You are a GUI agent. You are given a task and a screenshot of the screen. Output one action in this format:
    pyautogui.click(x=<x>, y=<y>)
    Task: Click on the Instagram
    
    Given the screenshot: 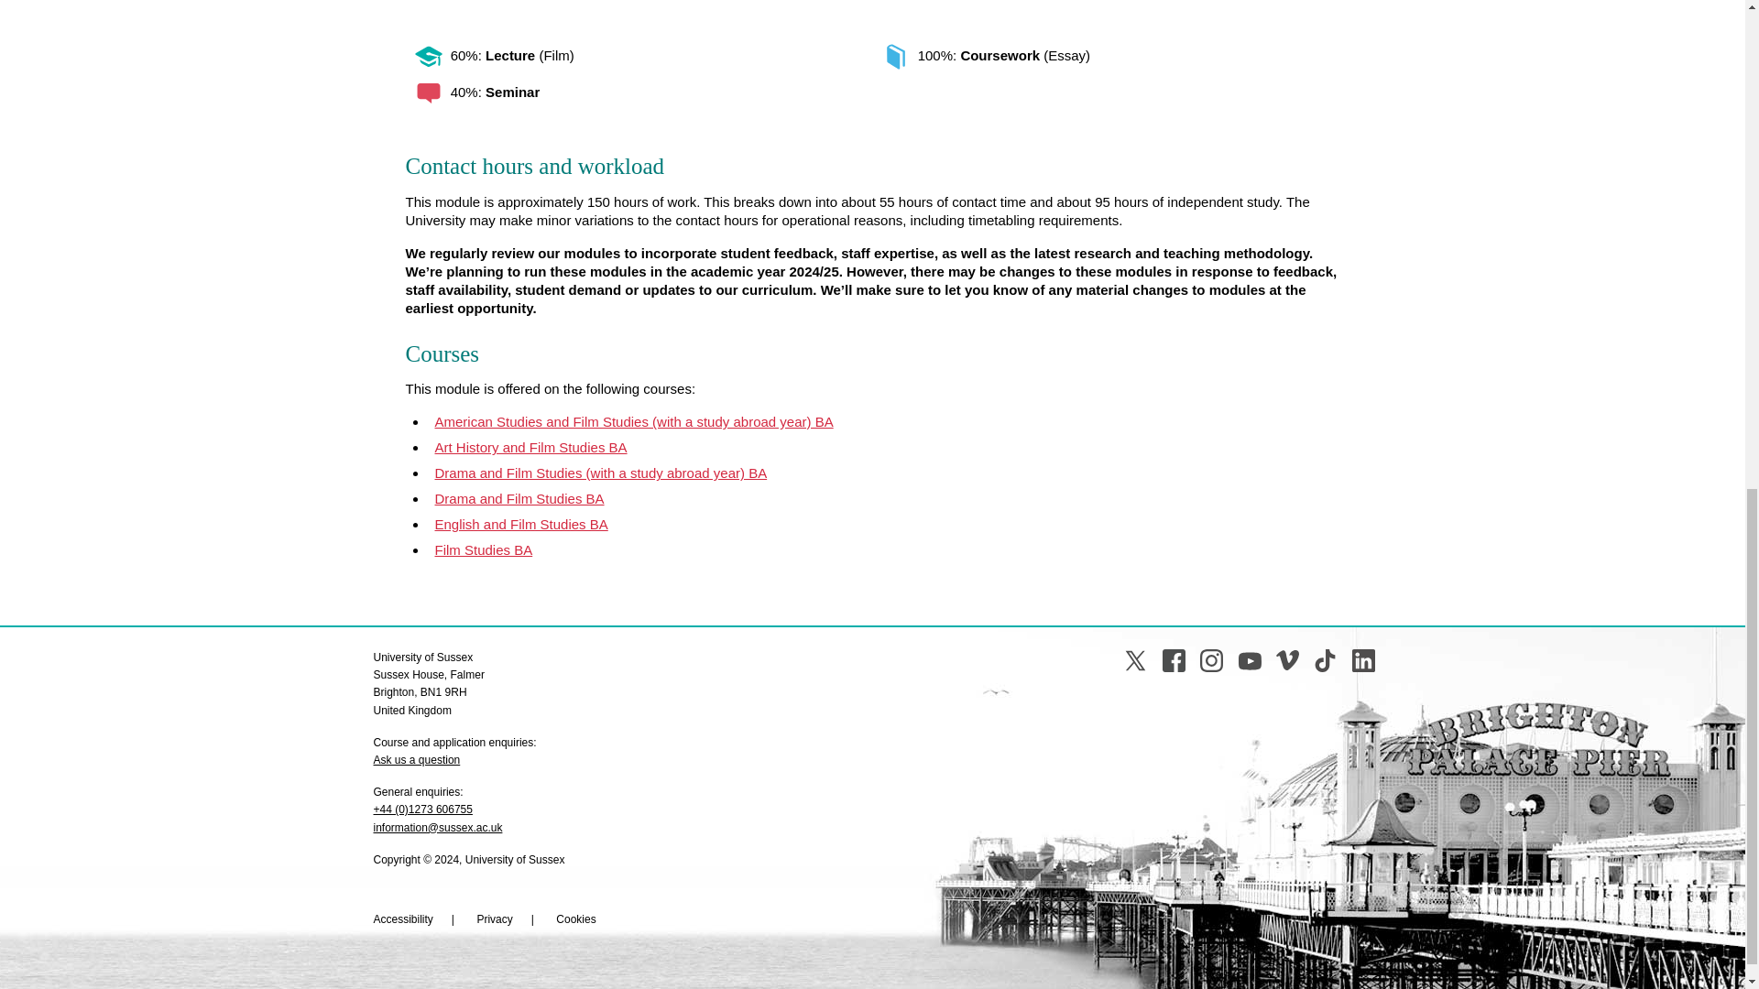 What is the action you would take?
    pyautogui.click(x=1211, y=660)
    